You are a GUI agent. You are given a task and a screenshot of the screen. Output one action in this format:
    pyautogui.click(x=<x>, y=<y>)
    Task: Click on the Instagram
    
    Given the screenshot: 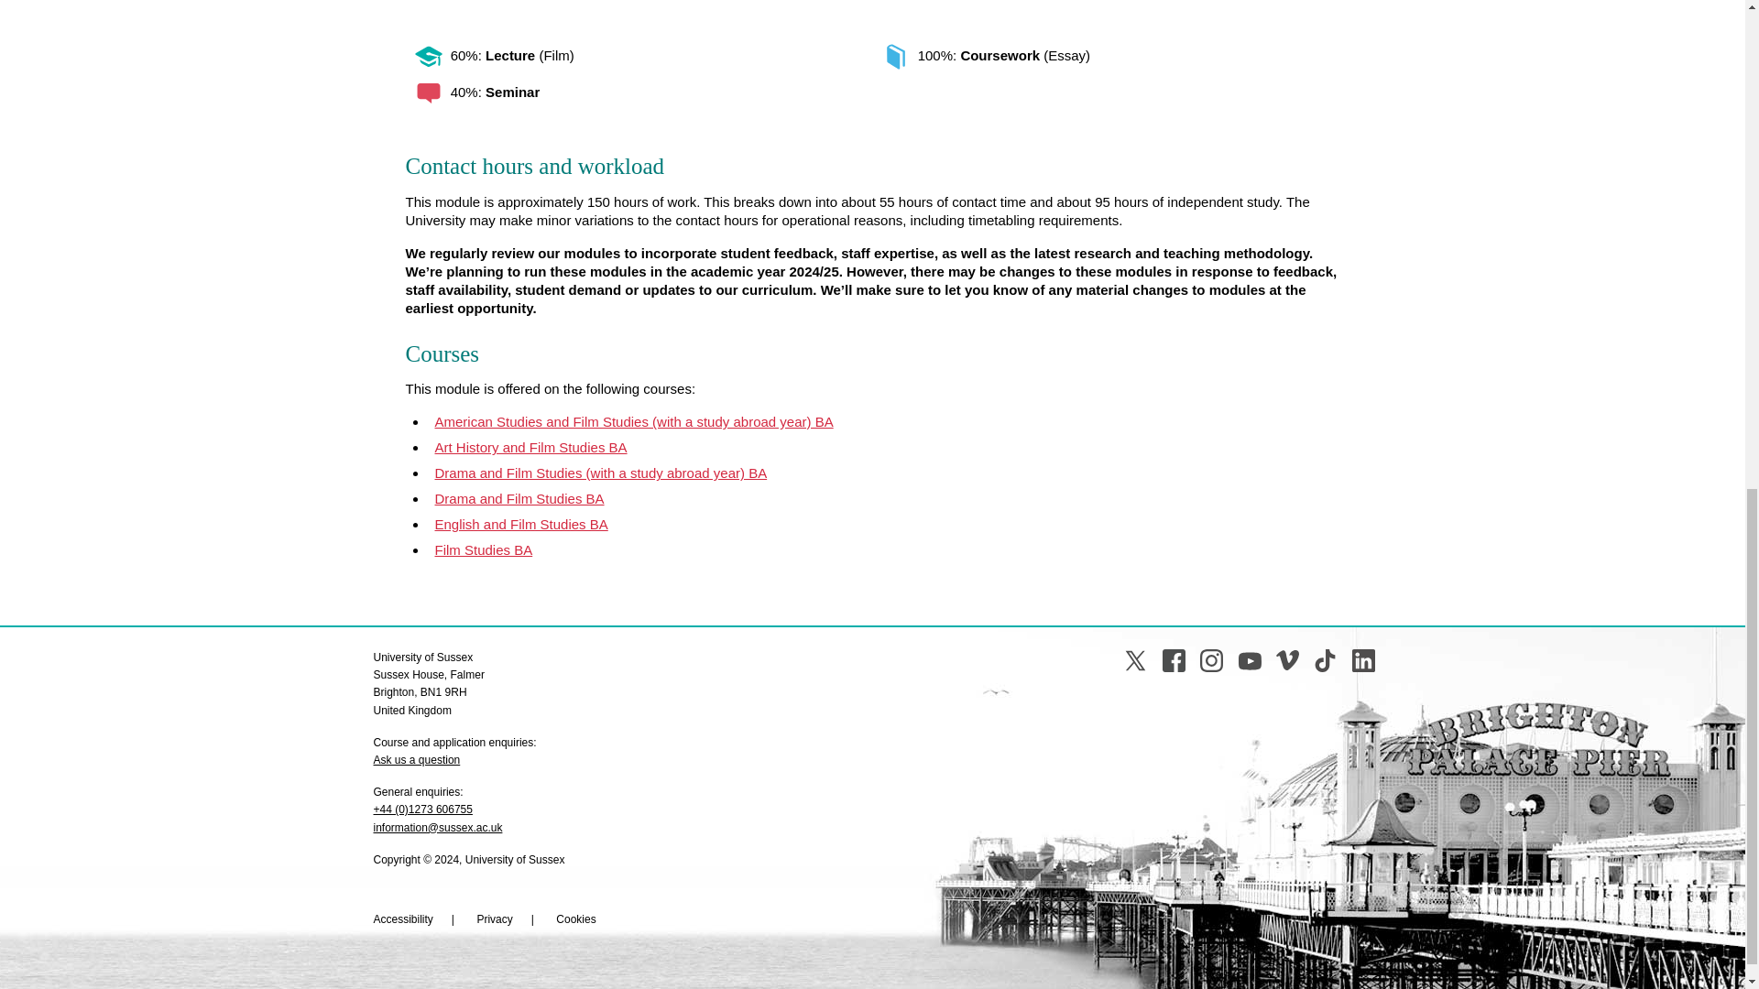 What is the action you would take?
    pyautogui.click(x=1211, y=660)
    